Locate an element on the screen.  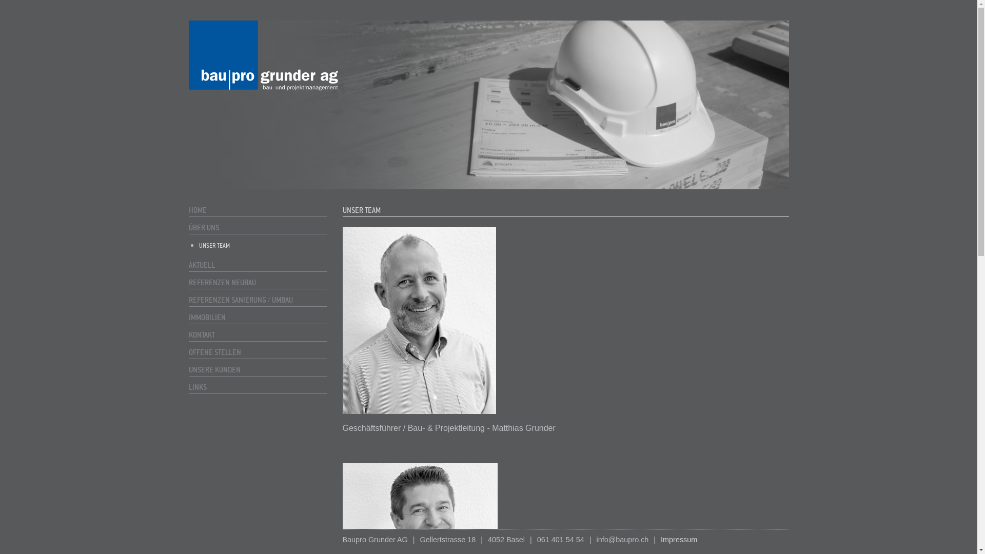
Impressum is located at coordinates (679, 540).